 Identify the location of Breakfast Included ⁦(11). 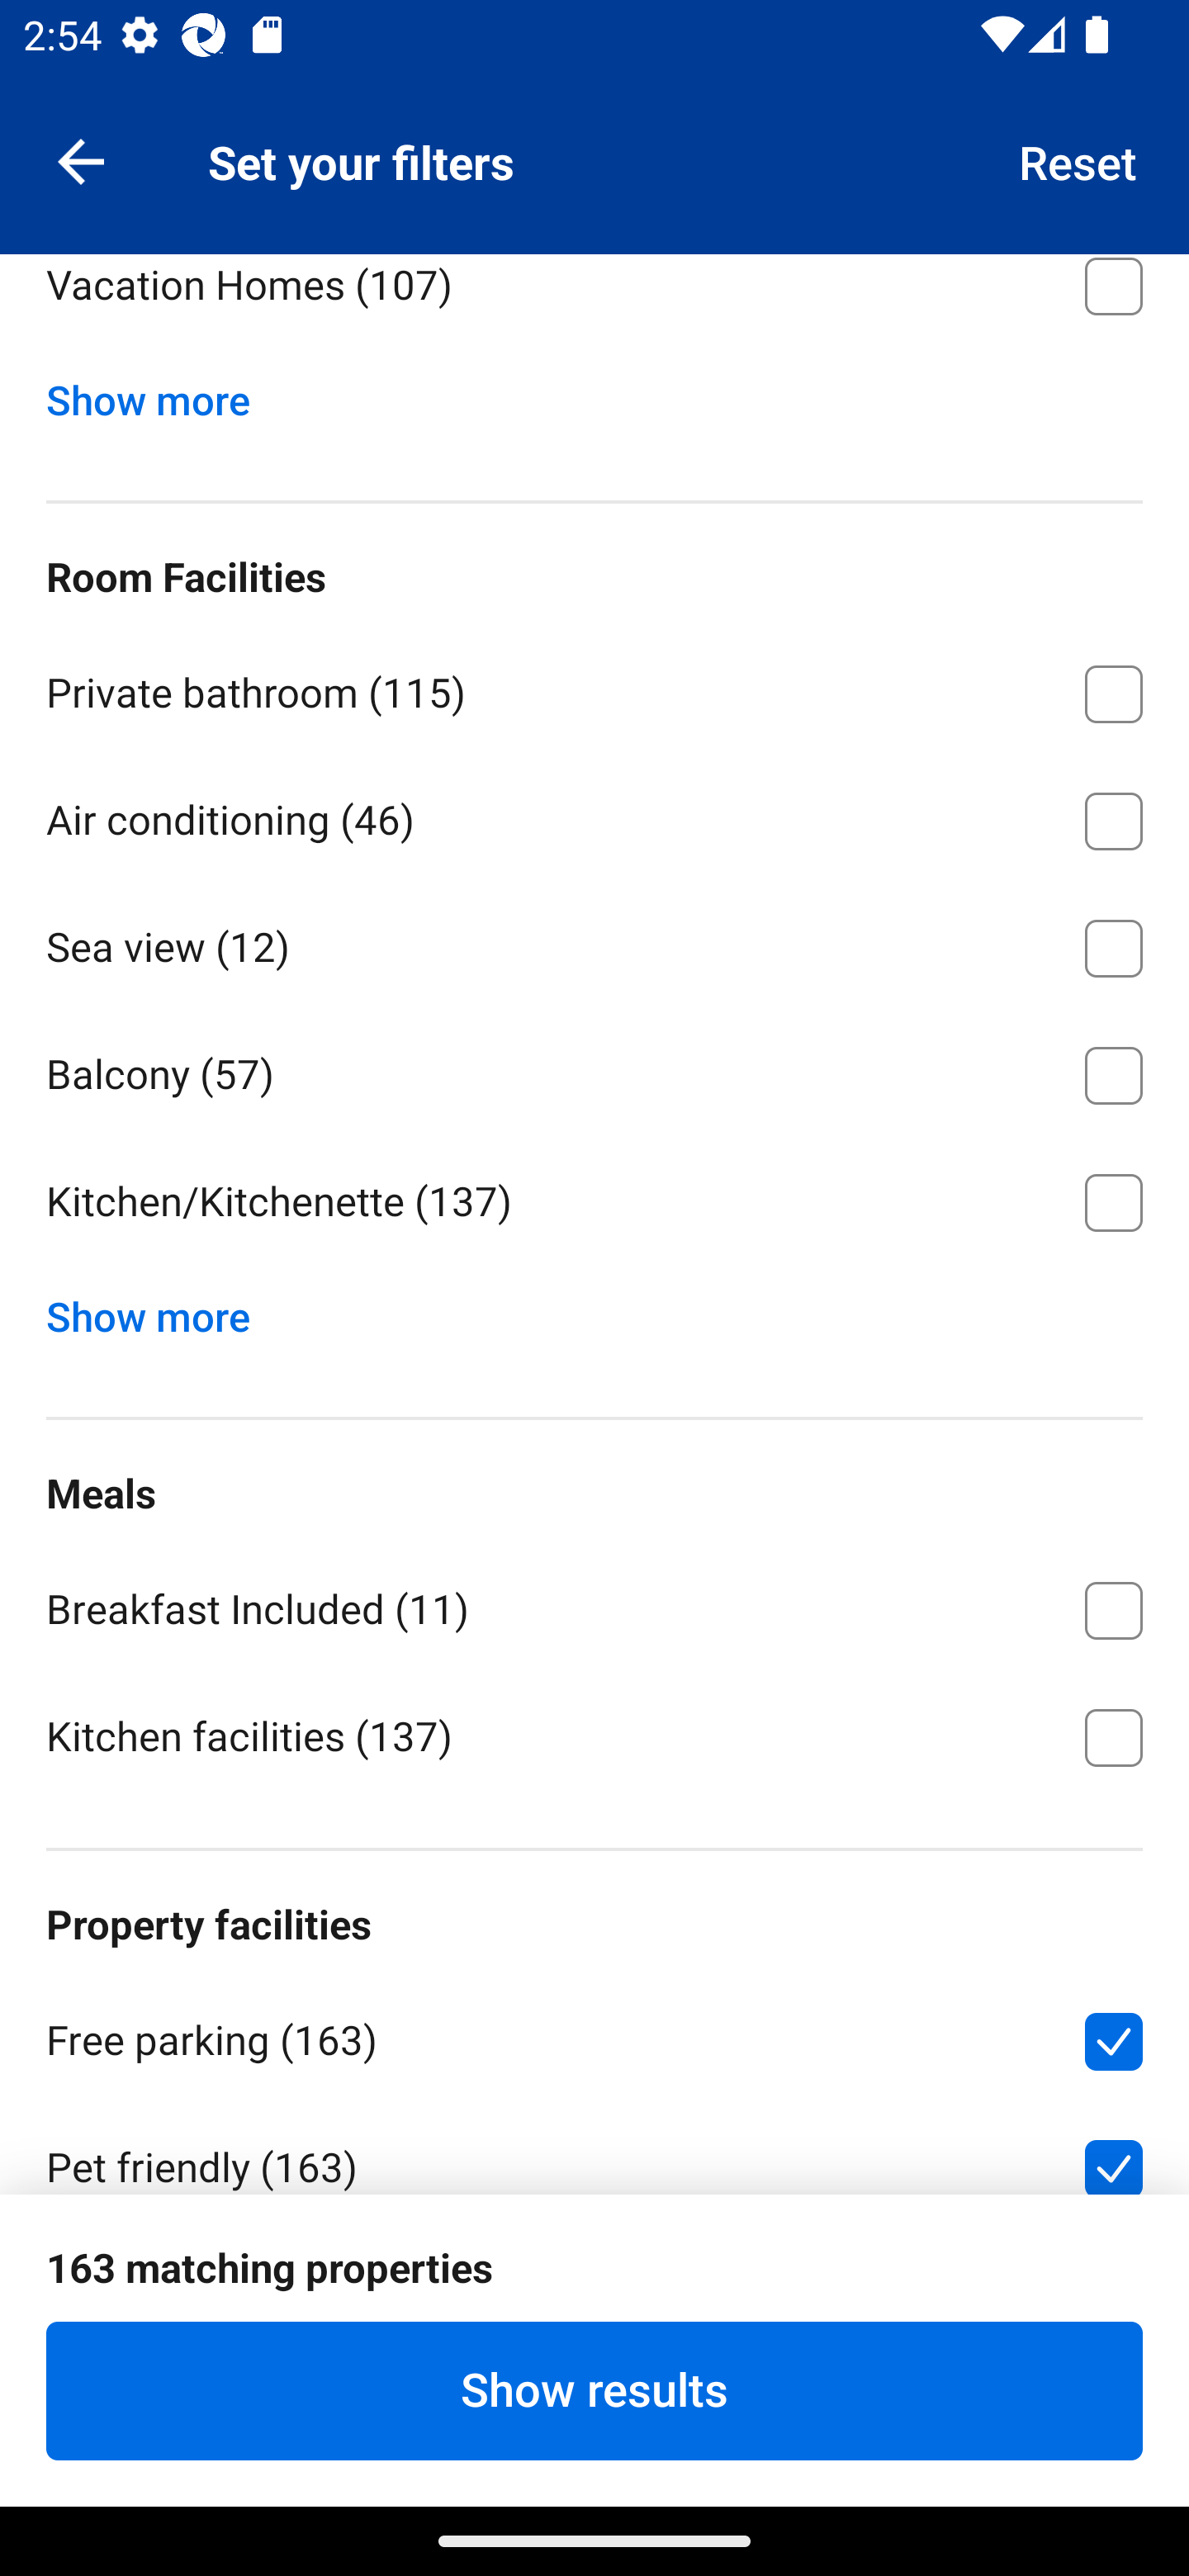
(594, 1604).